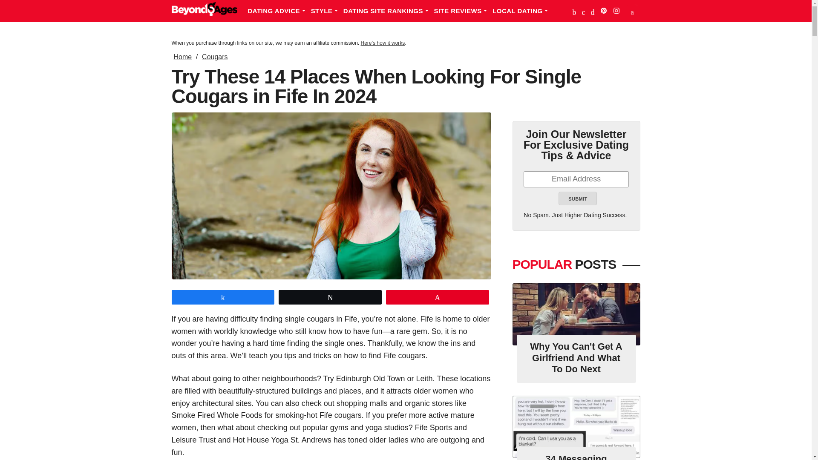 The image size is (818, 460). What do you see at coordinates (389, 11) in the screenshot?
I see `Dating Site Rankings` at bounding box center [389, 11].